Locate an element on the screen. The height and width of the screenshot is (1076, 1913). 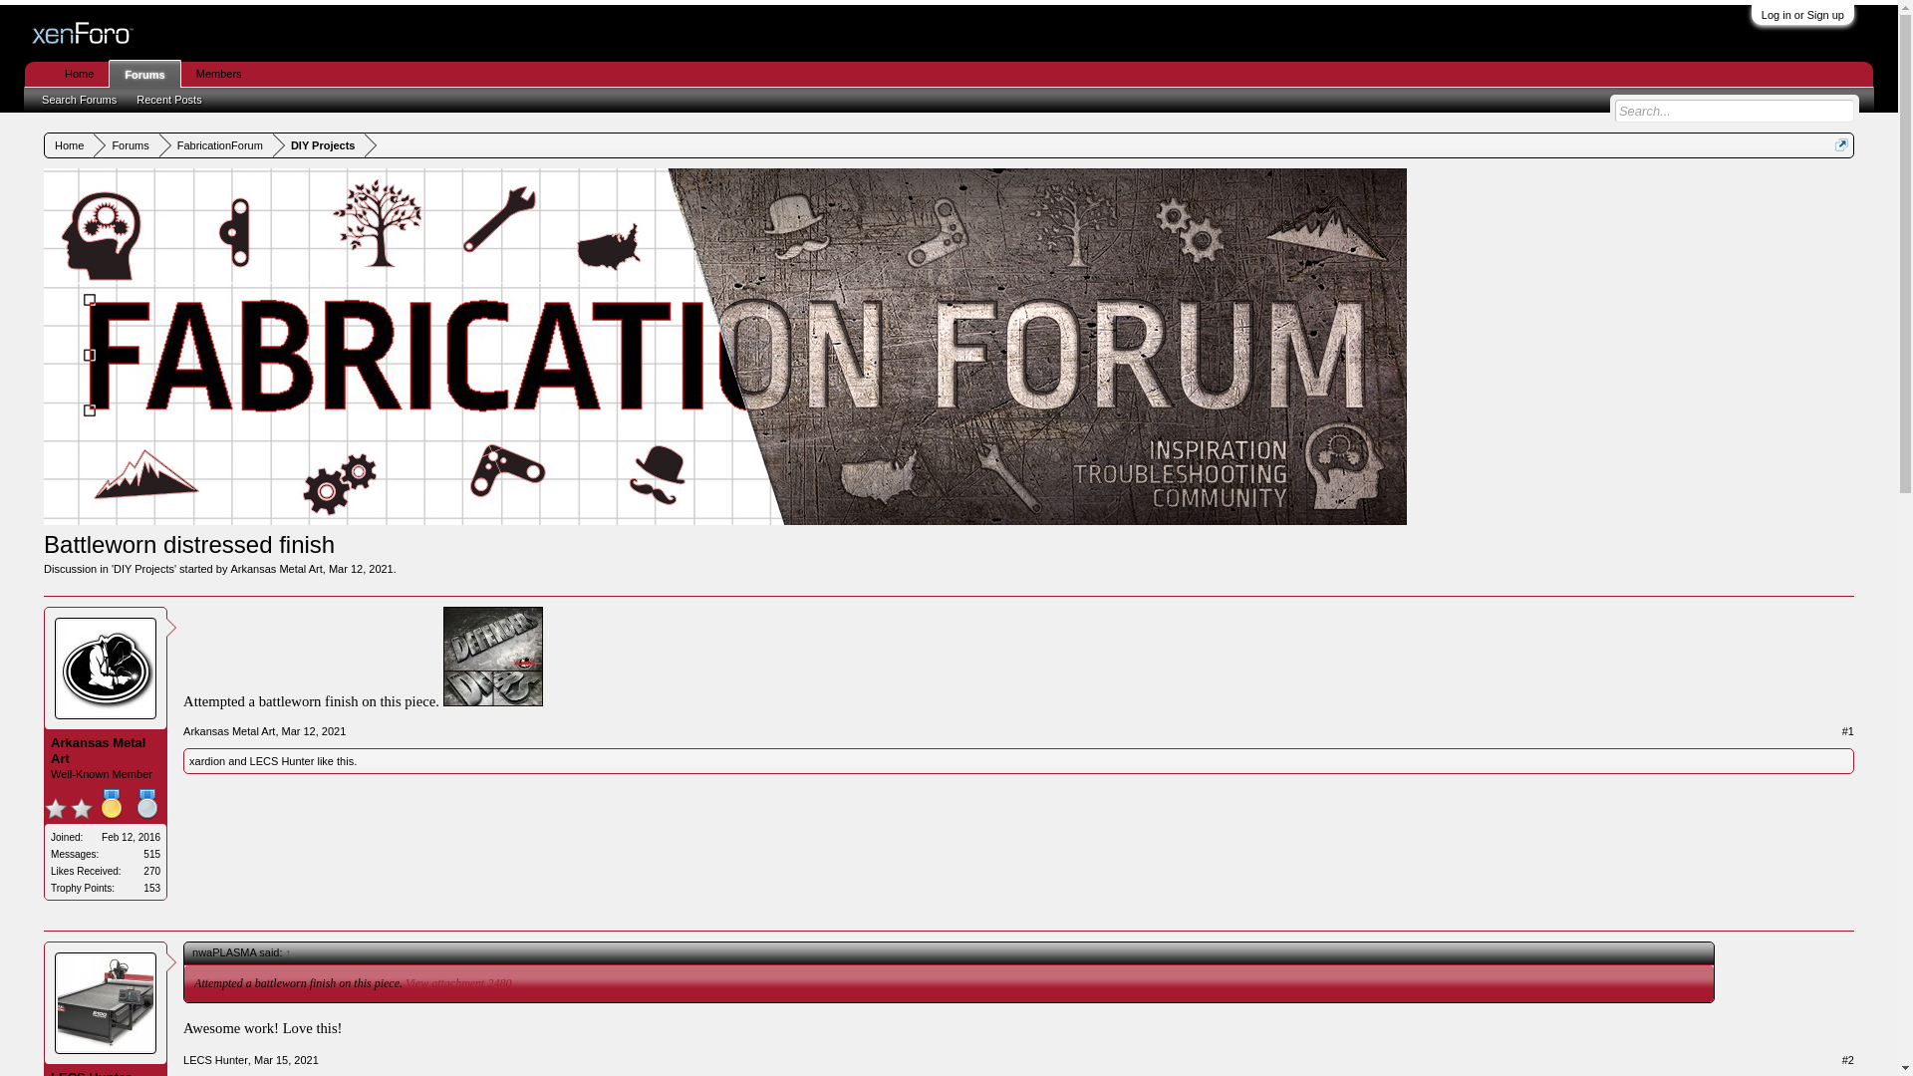
Mar 12, 2021 is located at coordinates (361, 568).